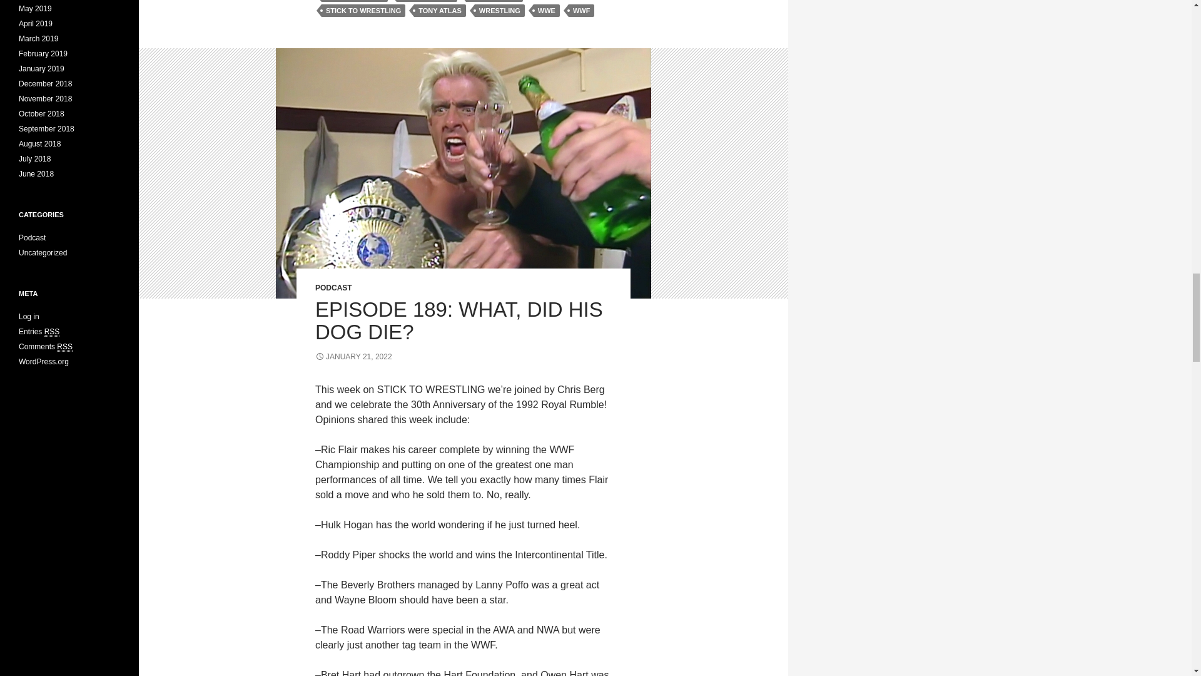 The image size is (1201, 676). I want to click on WWE, so click(546, 10).